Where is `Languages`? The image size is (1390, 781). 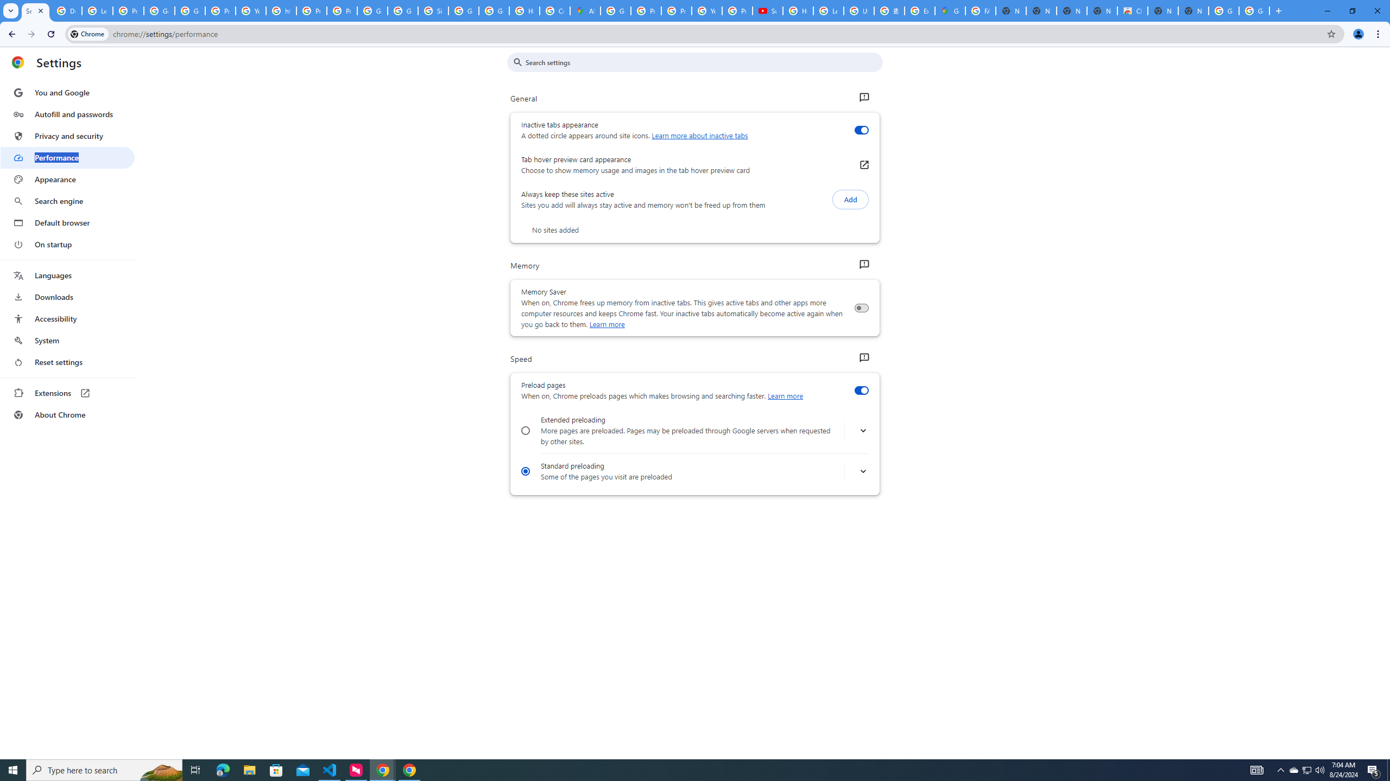 Languages is located at coordinates (67, 276).